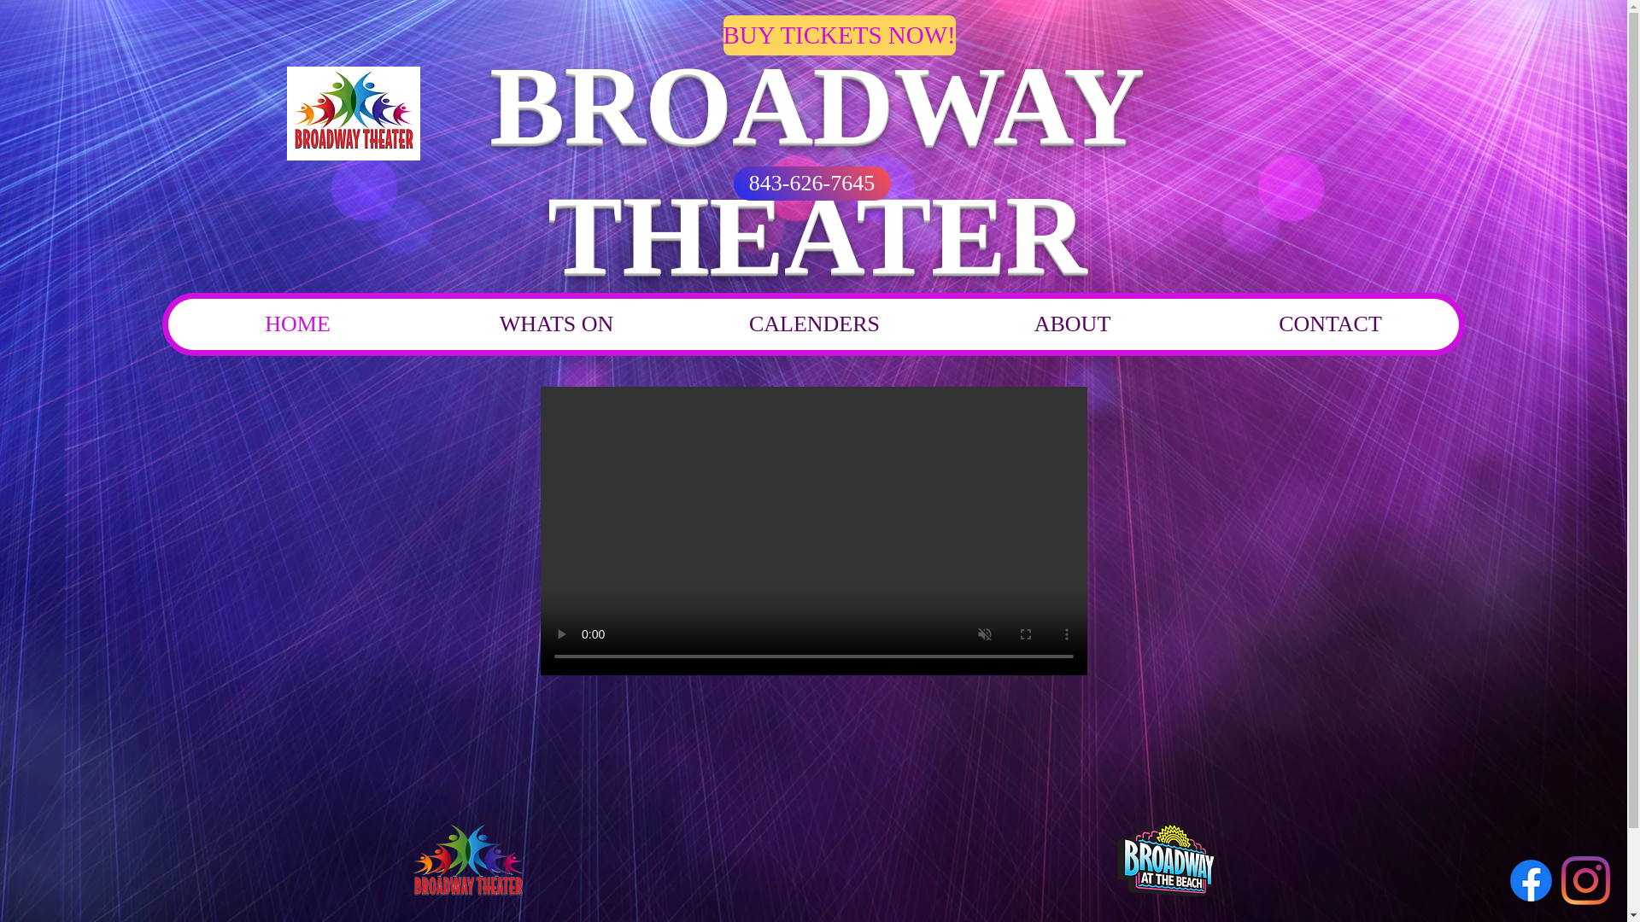 This screenshot has width=1640, height=922. Describe the element at coordinates (839, 35) in the screenshot. I see `BUY TICKETS NOW!` at that location.